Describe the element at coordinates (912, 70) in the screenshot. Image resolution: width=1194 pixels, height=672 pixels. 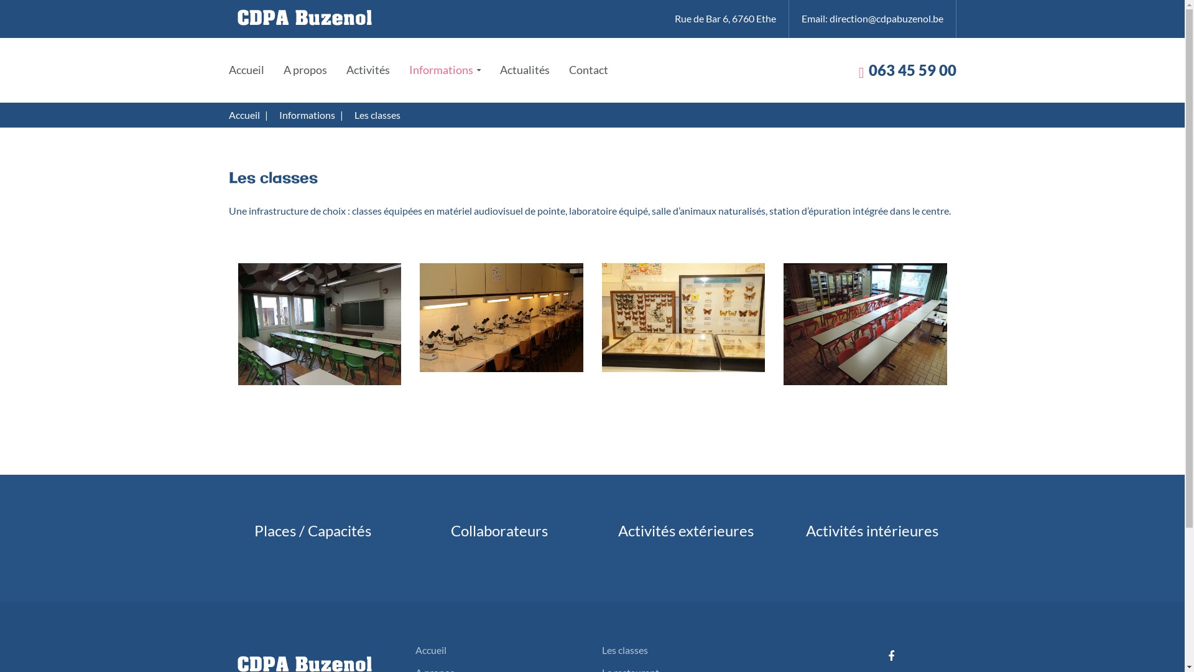
I see `063 45 59 00` at that location.